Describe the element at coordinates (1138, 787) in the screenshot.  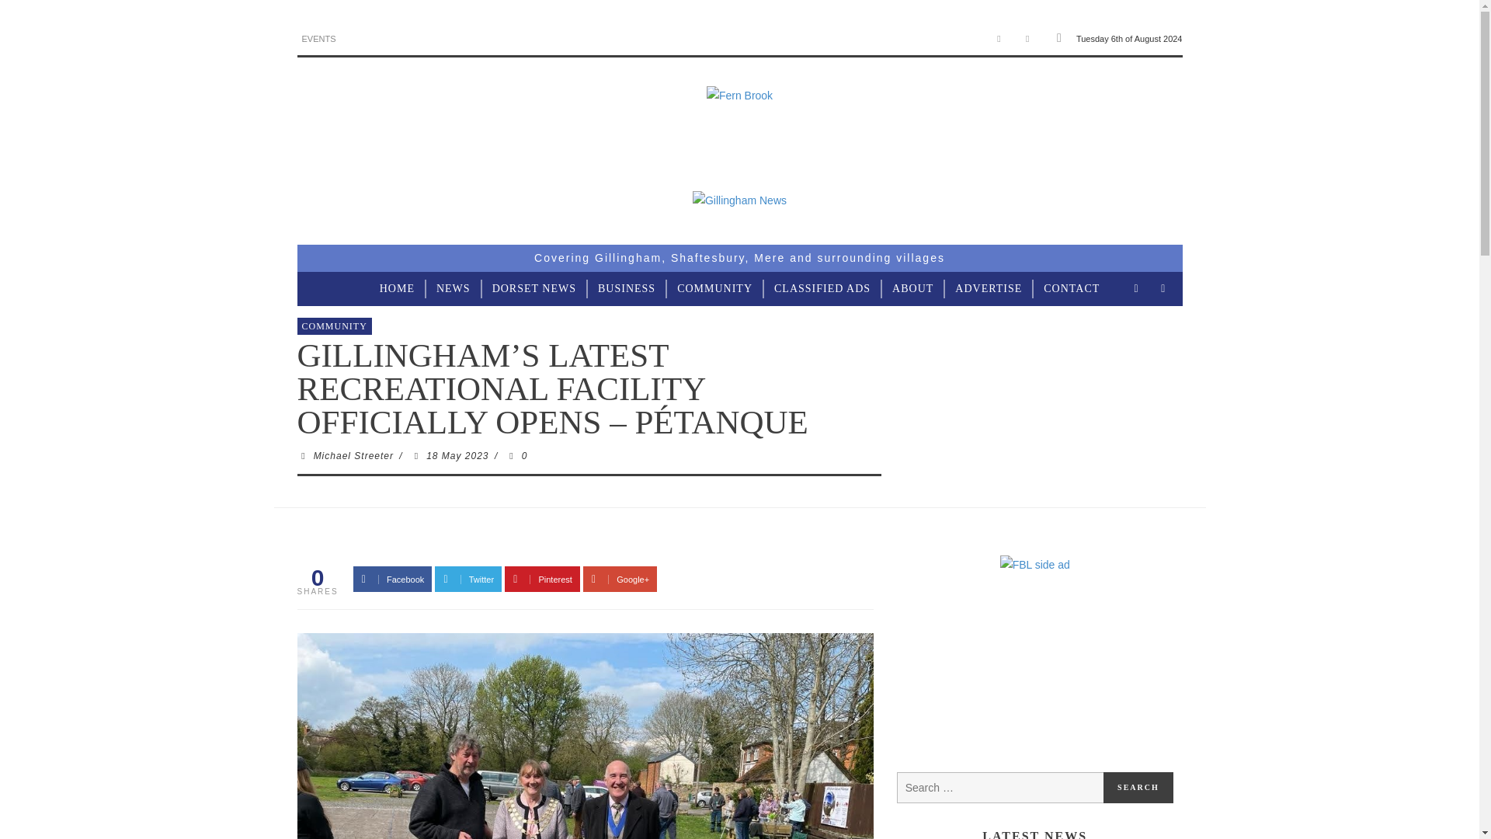
I see `Search` at that location.